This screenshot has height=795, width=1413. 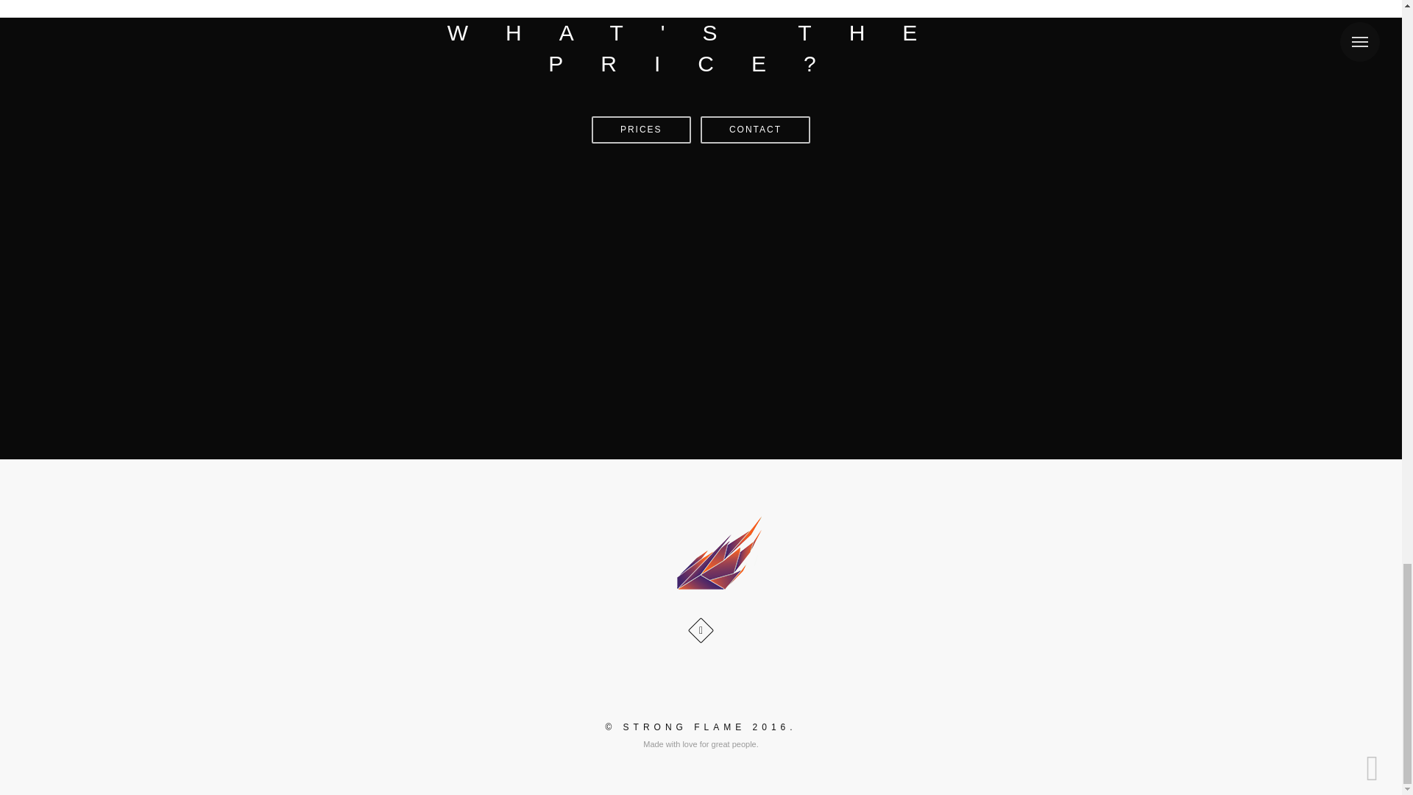 I want to click on PRICES   CONTACT, so click(x=701, y=130).